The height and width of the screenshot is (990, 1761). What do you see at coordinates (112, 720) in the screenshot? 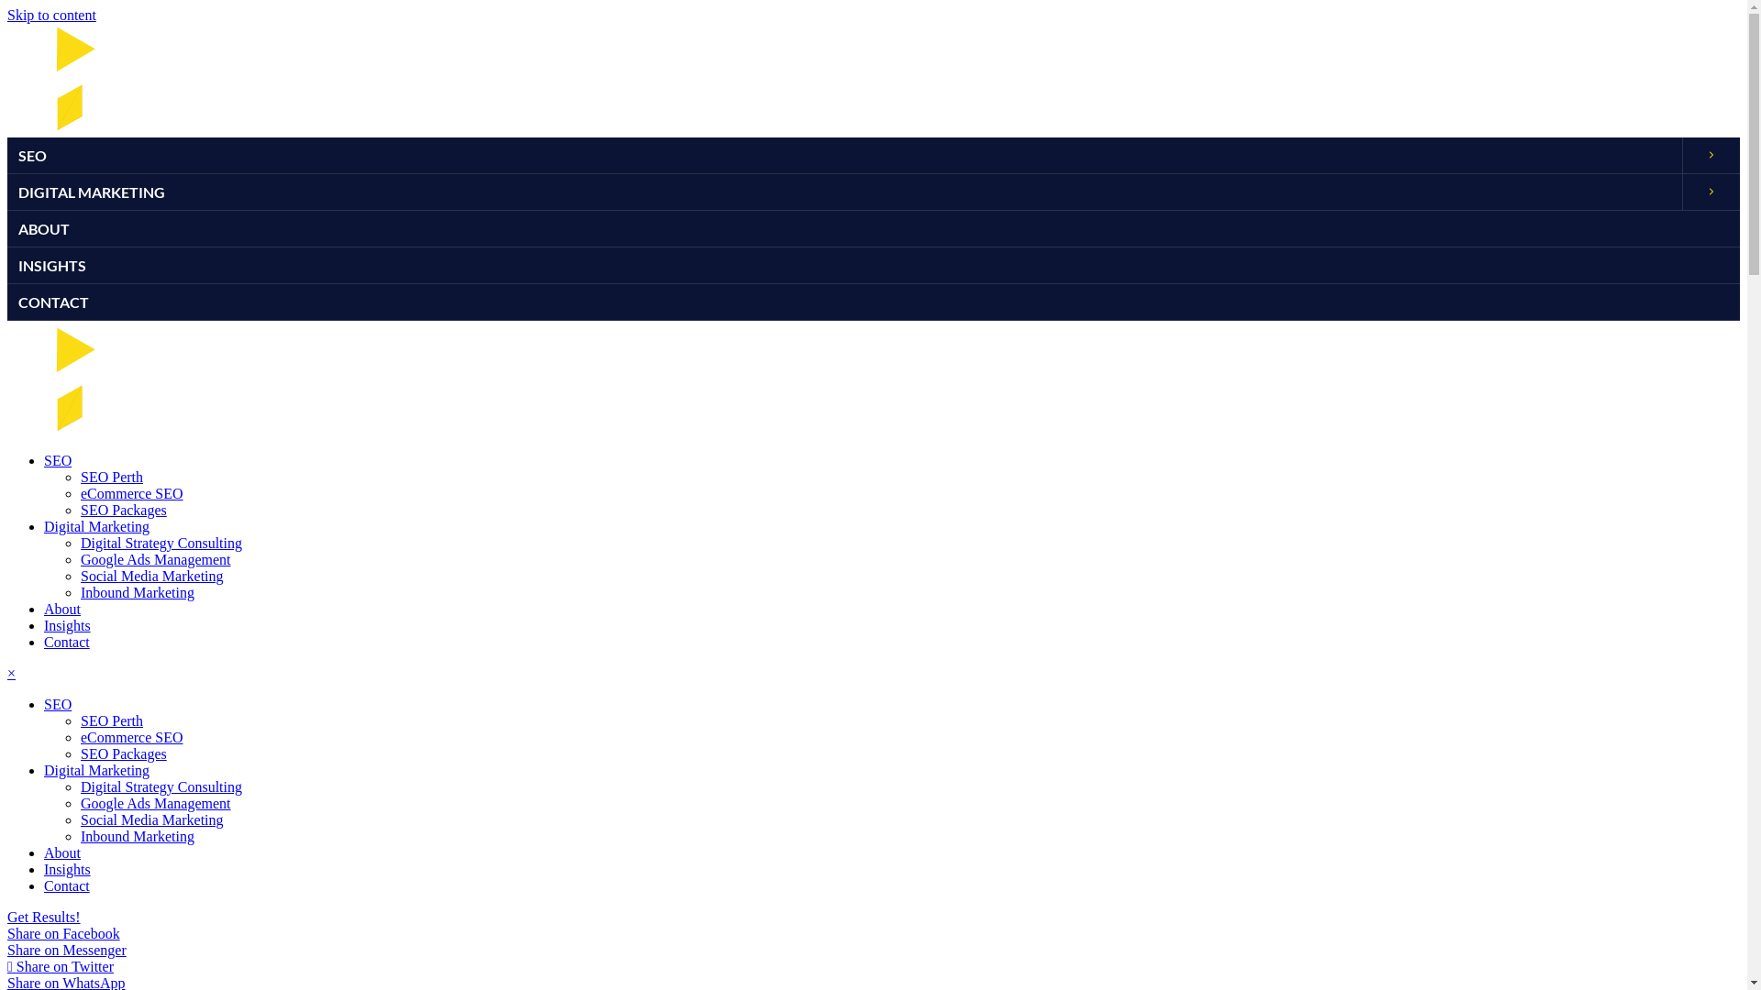
I see `SEO Perth` at bounding box center [112, 720].